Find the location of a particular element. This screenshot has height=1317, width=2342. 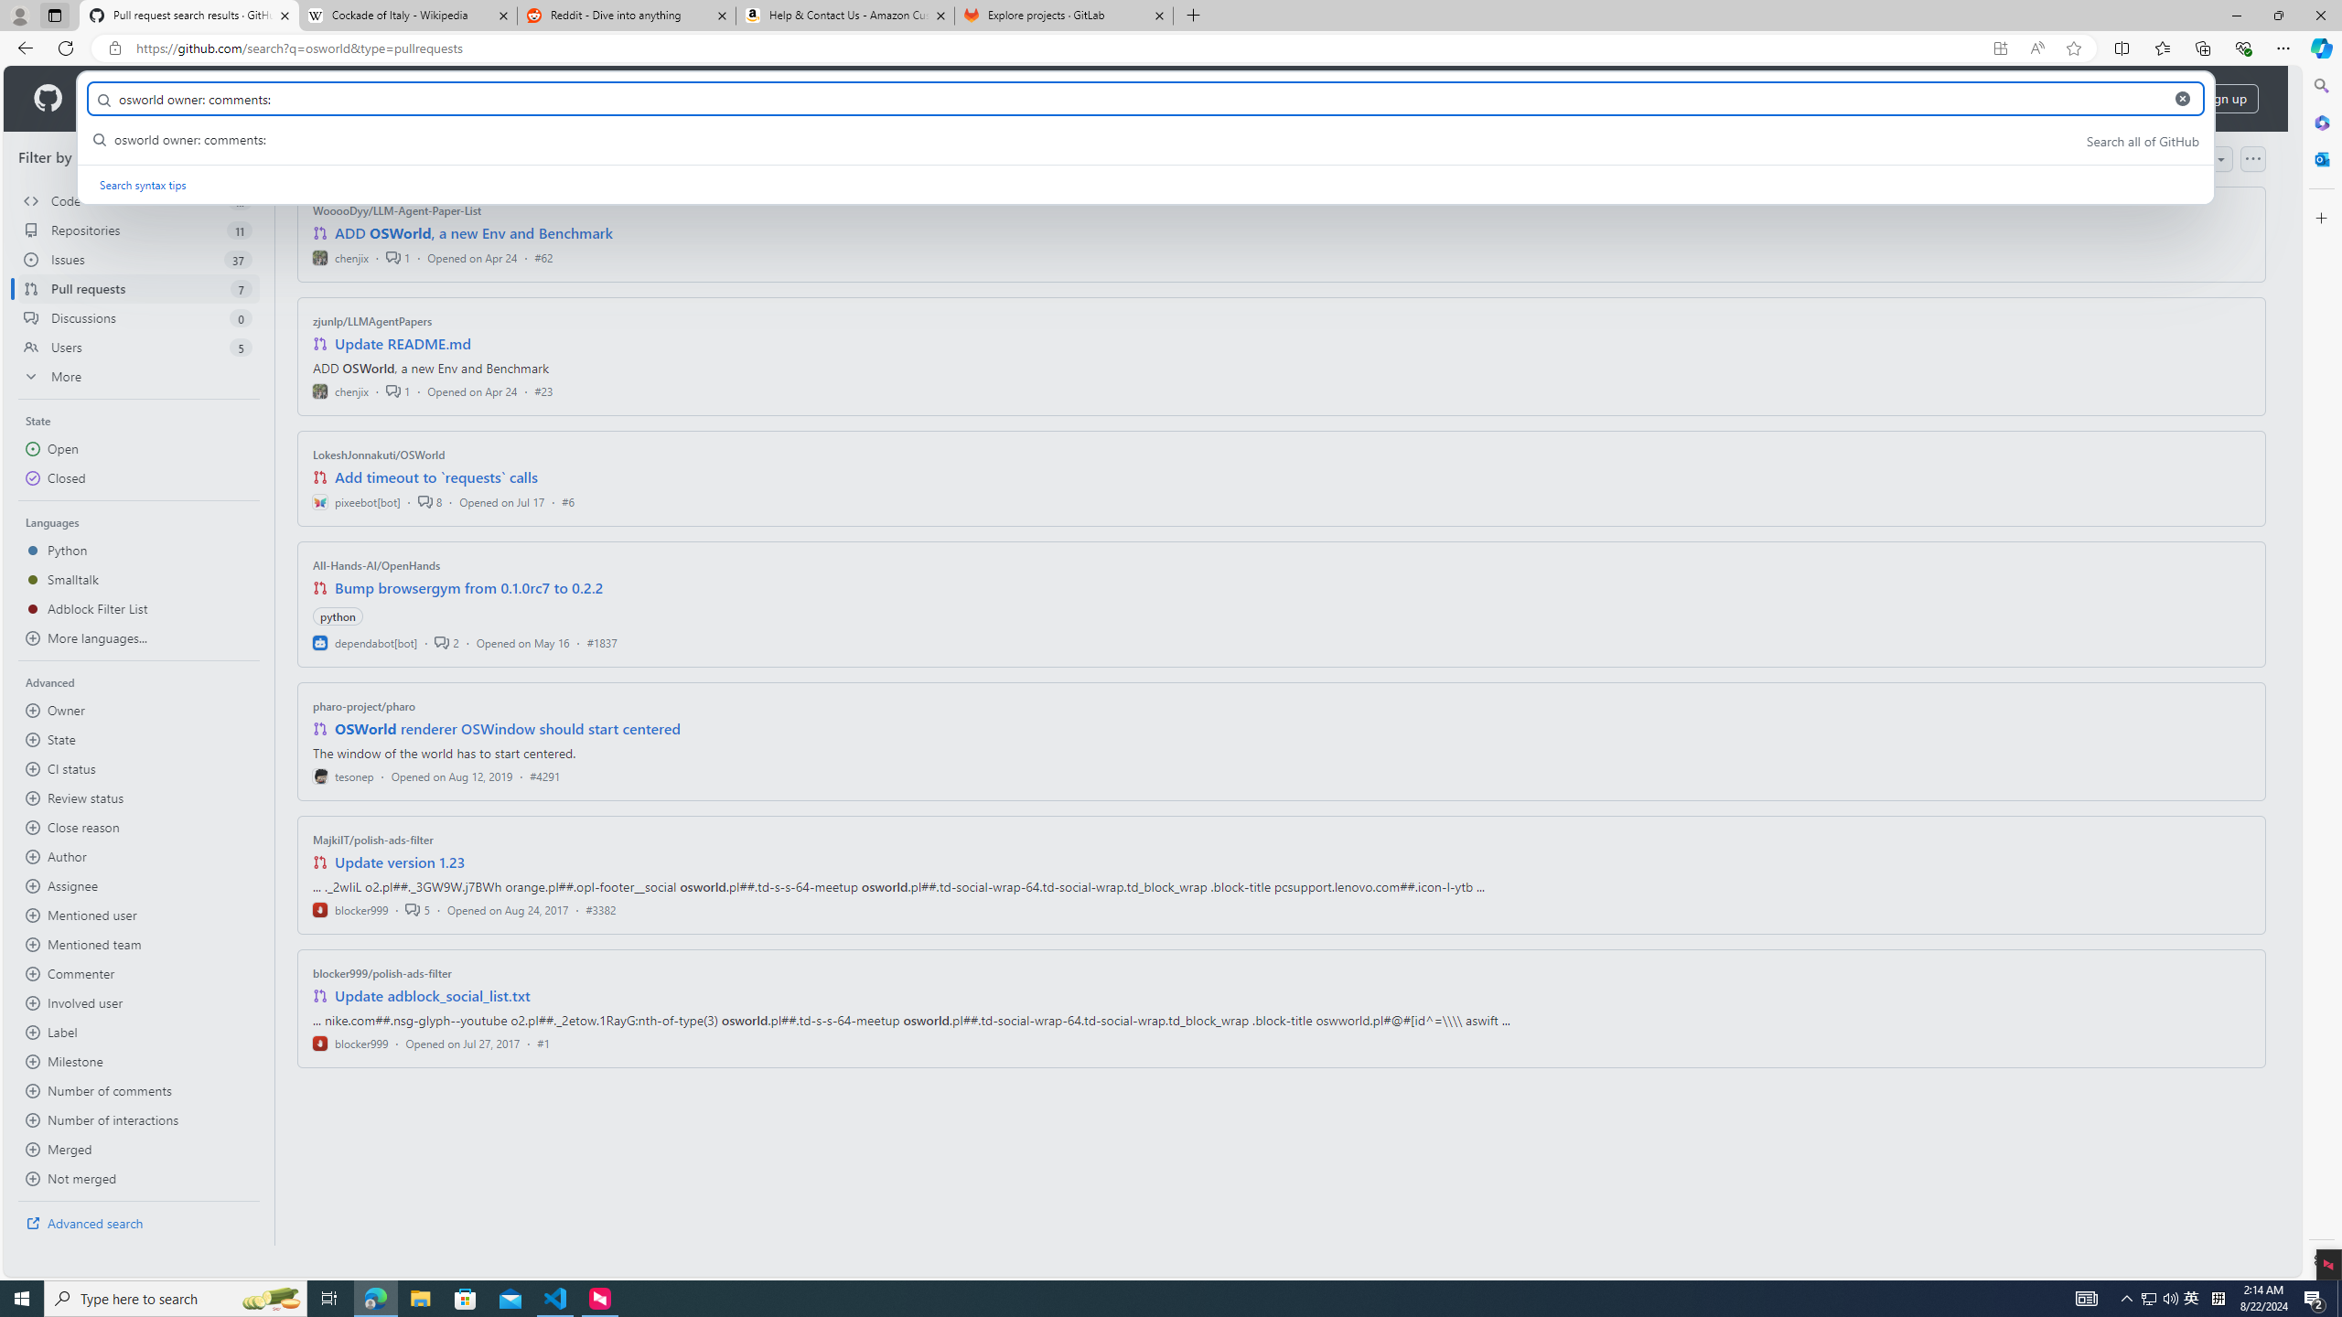

Update README.md is located at coordinates (403, 344).